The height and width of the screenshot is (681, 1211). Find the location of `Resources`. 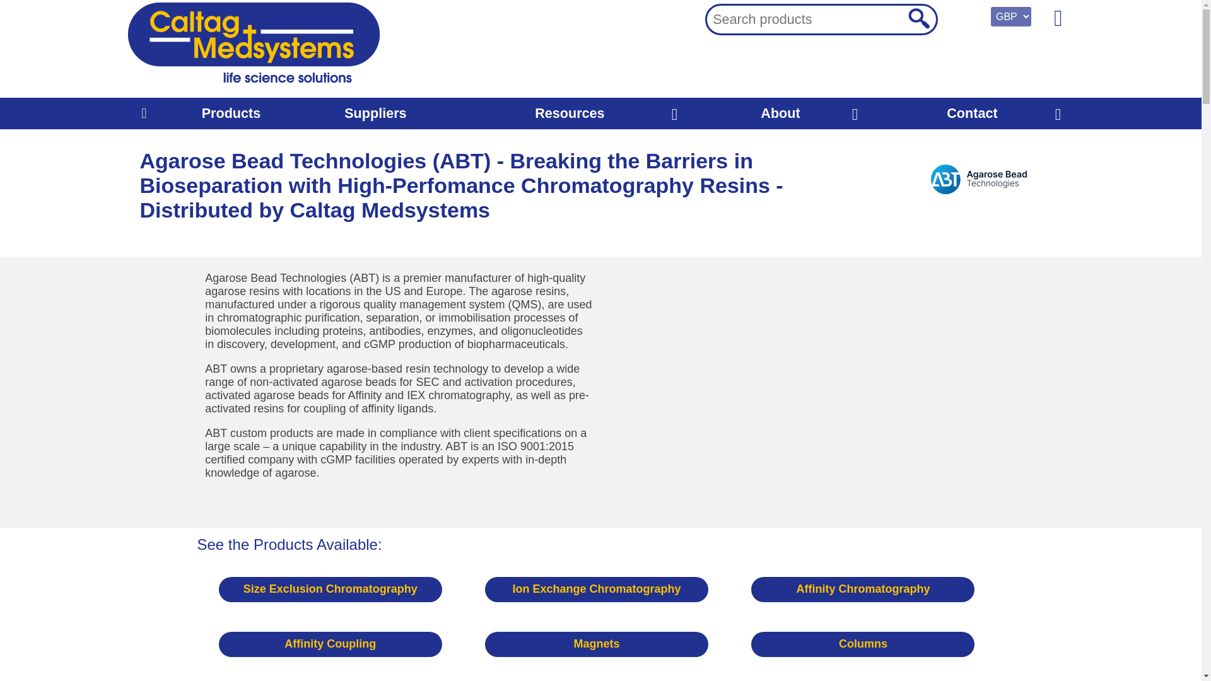

Resources is located at coordinates (570, 113).